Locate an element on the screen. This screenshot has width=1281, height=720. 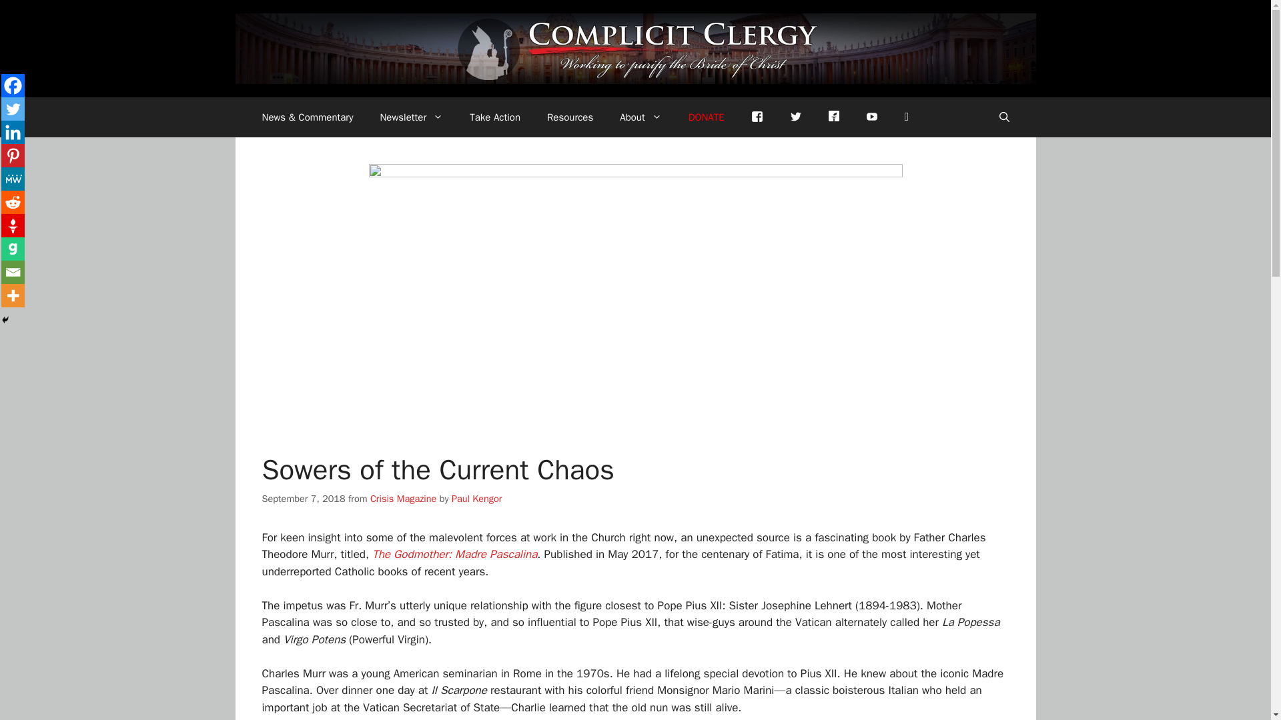
Linkedin is located at coordinates (12, 132).